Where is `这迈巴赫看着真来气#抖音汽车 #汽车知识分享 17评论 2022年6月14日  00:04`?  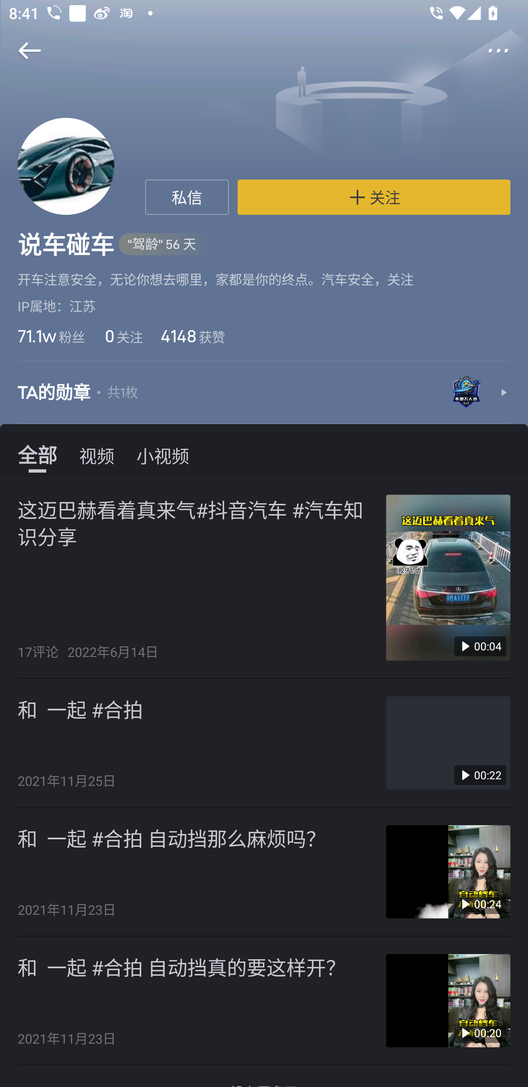
这迈巴赫看着真来气#抖音汽车 #汽车知识分享 17评论 2022年6月14日  00:04 is located at coordinates (264, 578).